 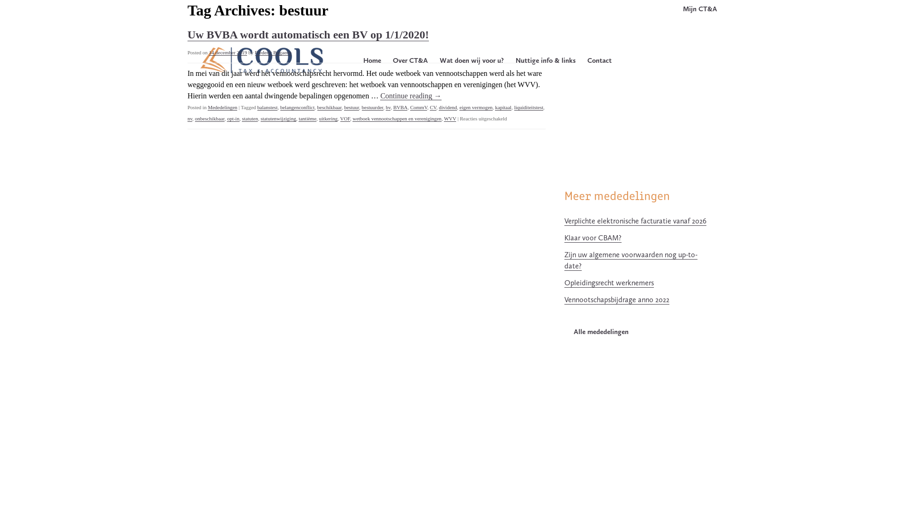 What do you see at coordinates (222, 108) in the screenshot?
I see `Mededelingen` at bounding box center [222, 108].